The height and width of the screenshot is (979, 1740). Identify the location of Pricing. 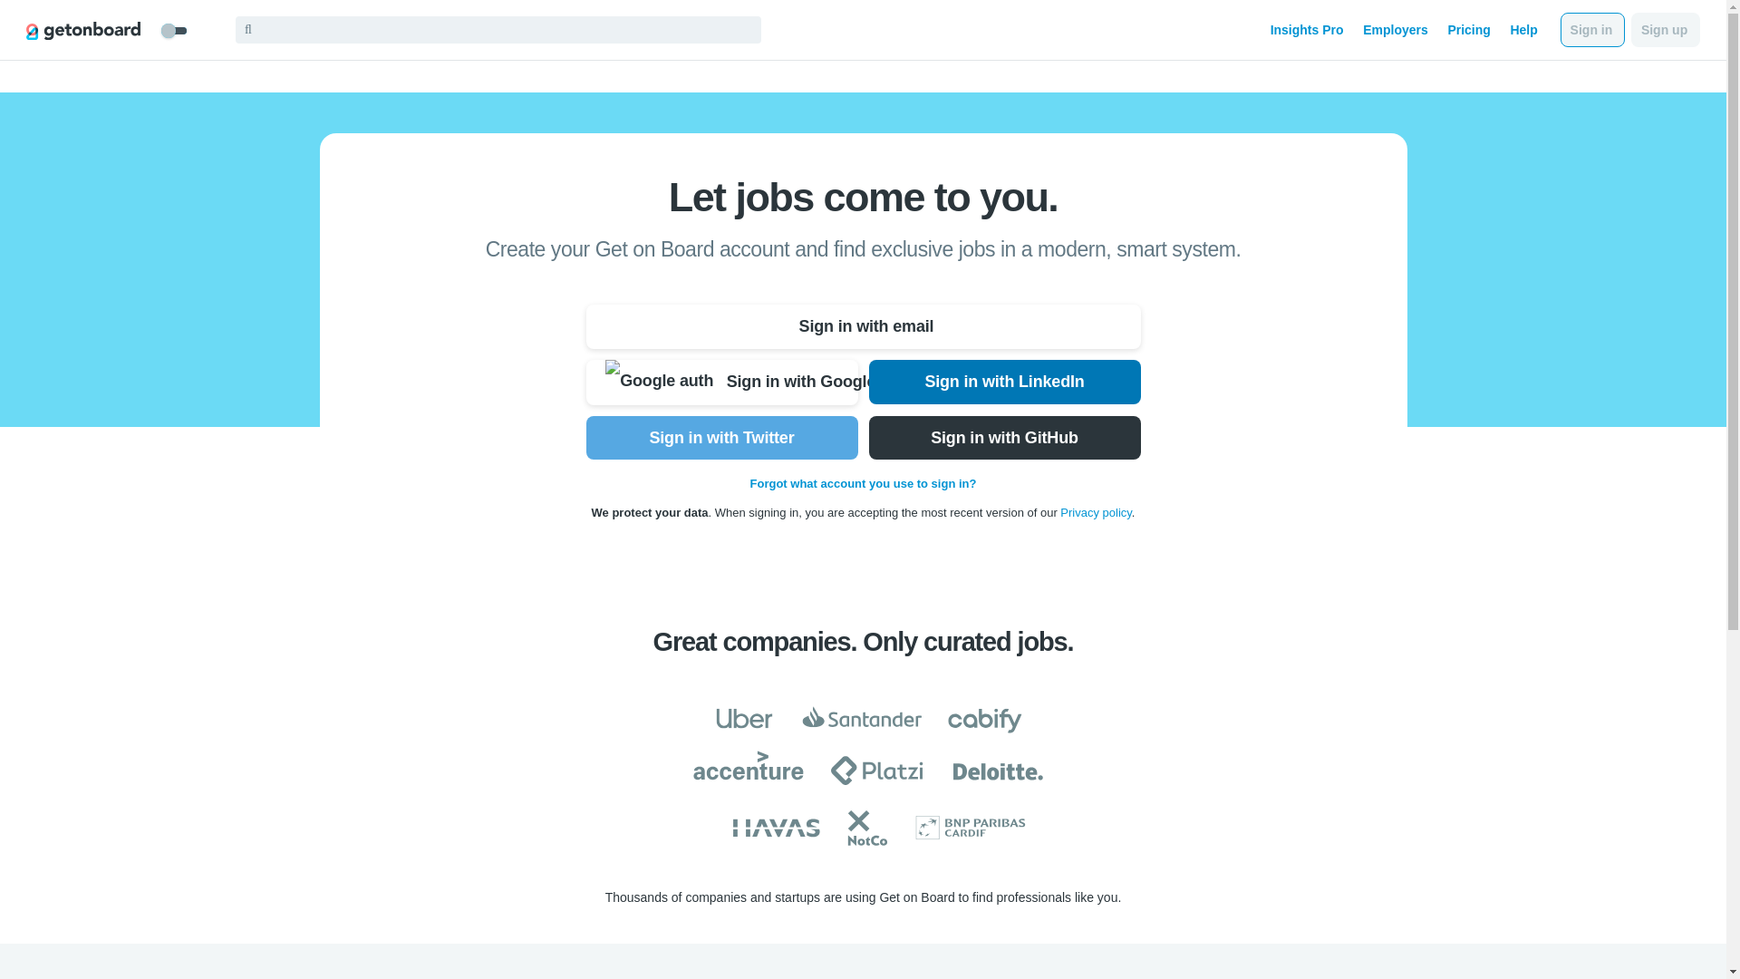
(1468, 29).